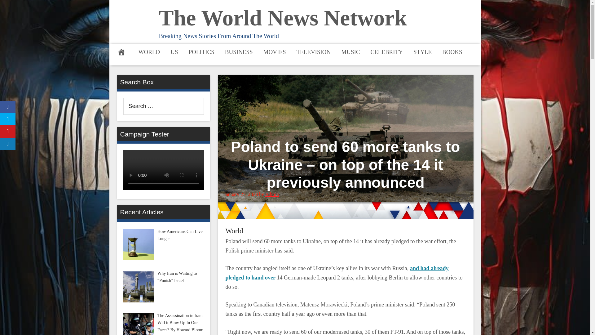 This screenshot has width=595, height=335. What do you see at coordinates (313, 51) in the screenshot?
I see `TELEVISION` at bounding box center [313, 51].